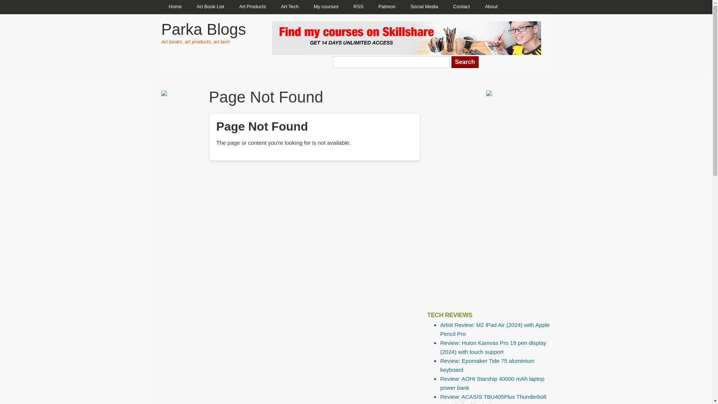 The width and height of the screenshot is (718, 404). Describe the element at coordinates (358, 7) in the screenshot. I see `RSS` at that location.